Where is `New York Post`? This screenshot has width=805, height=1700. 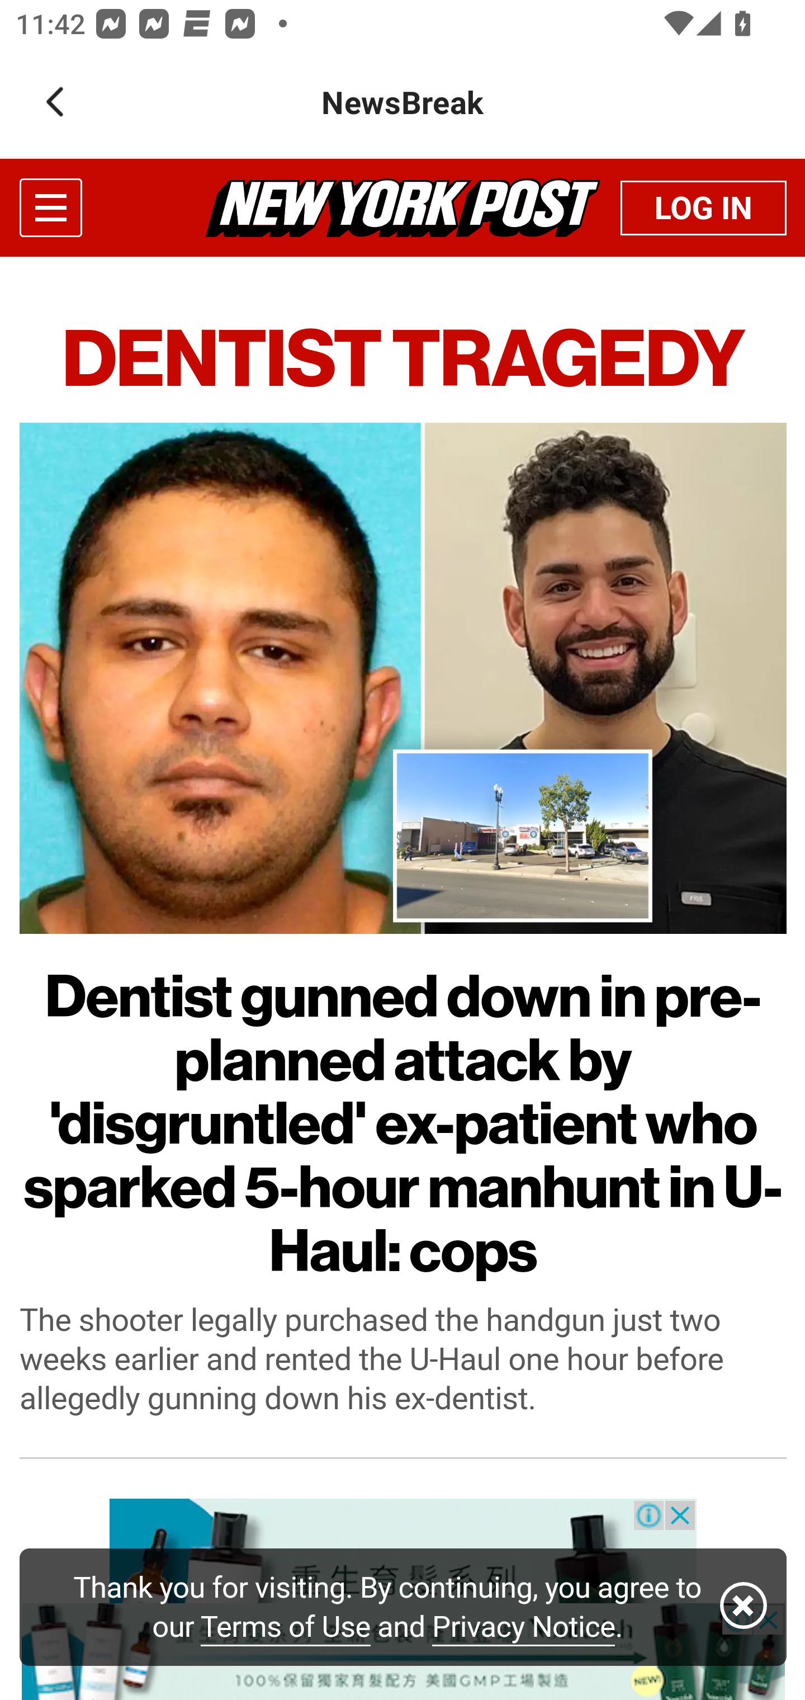
New York Post is located at coordinates (402, 207).